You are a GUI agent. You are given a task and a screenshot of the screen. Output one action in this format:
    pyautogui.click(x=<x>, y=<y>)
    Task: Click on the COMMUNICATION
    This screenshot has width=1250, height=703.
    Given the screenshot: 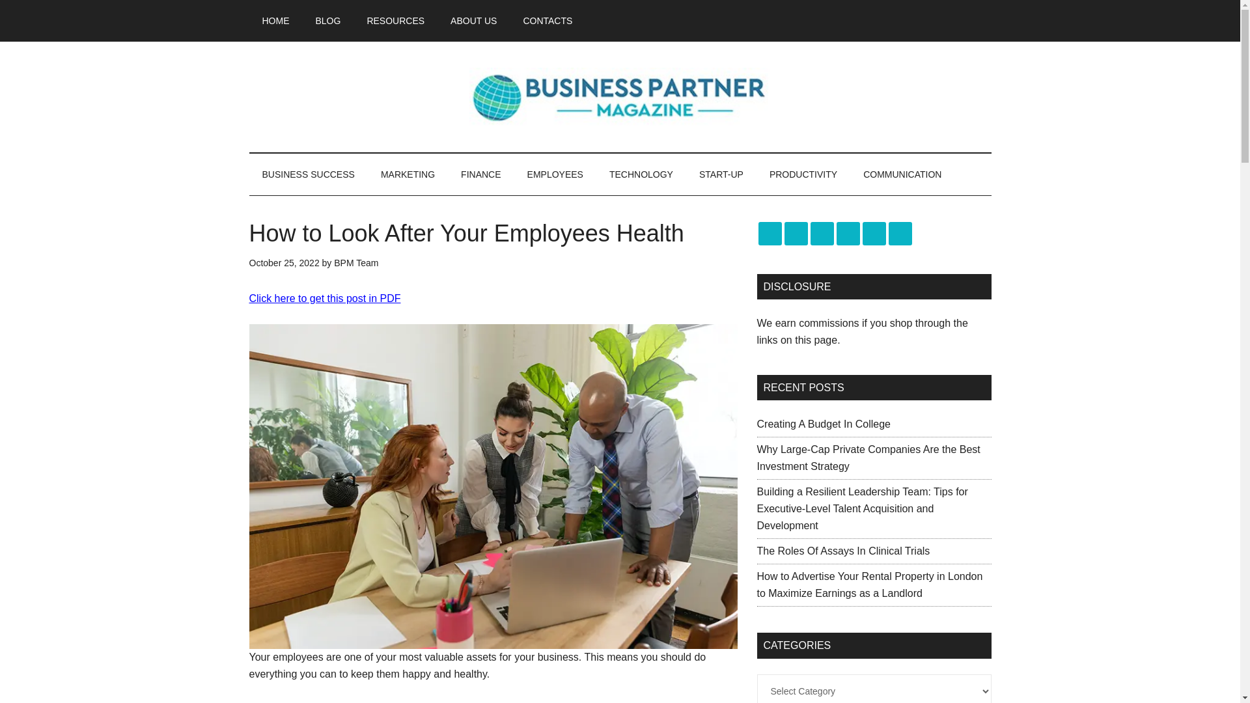 What is the action you would take?
    pyautogui.click(x=902, y=174)
    